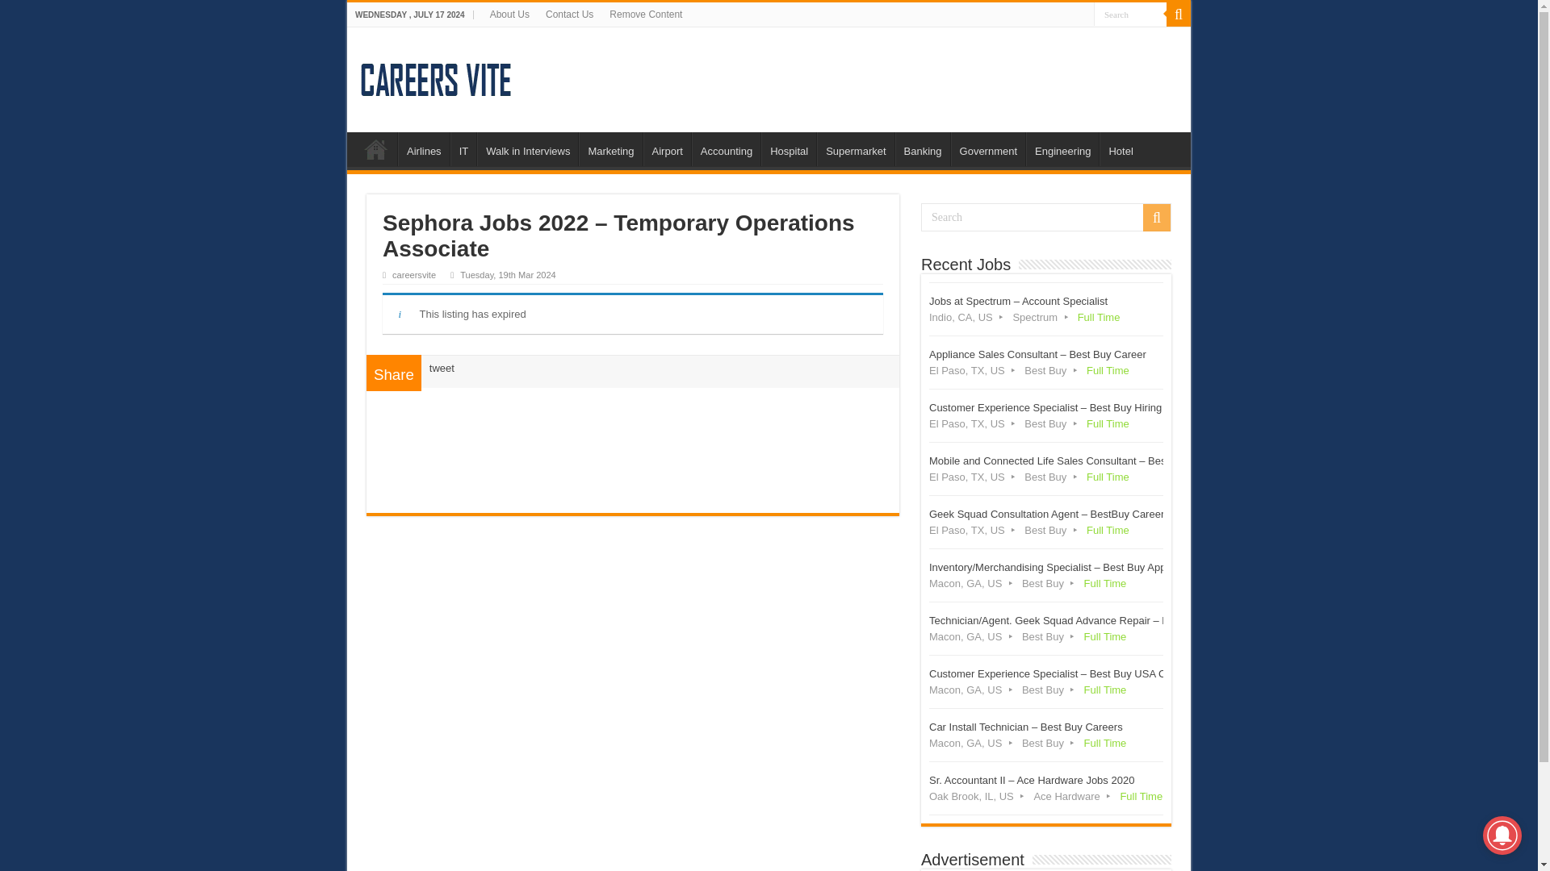 This screenshot has height=871, width=1550. Describe the element at coordinates (1130, 15) in the screenshot. I see `Search` at that location.